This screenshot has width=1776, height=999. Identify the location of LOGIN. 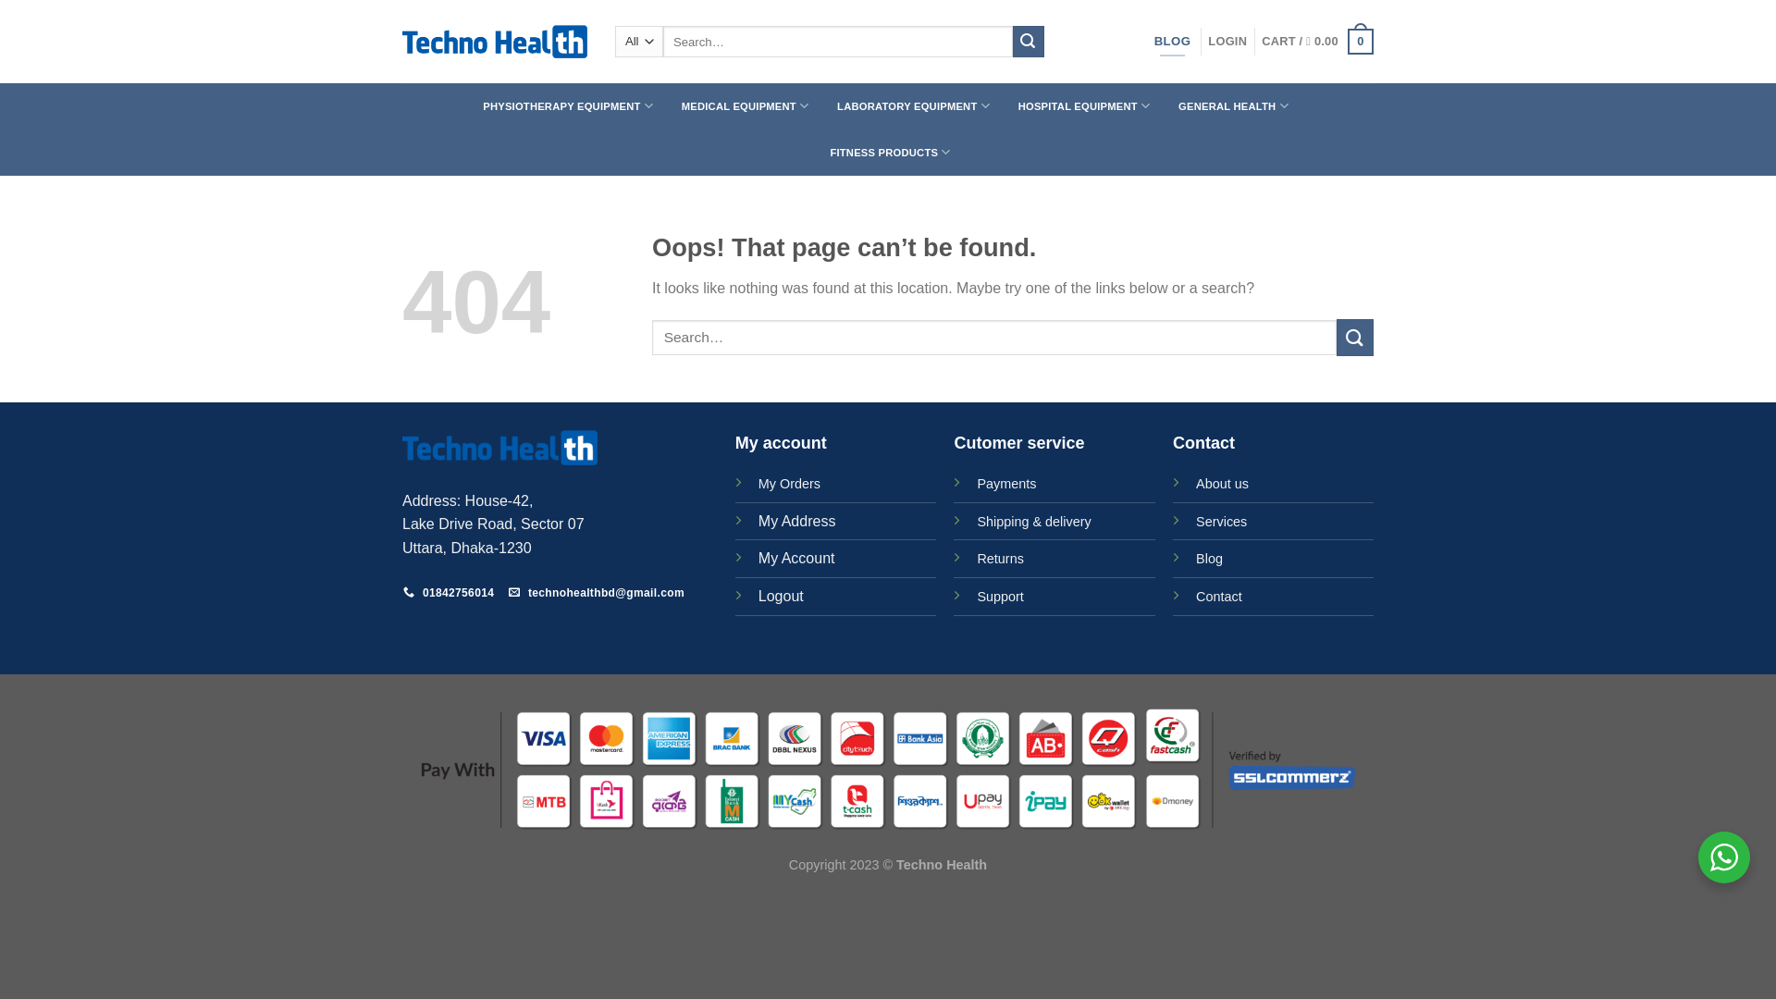
(1227, 42).